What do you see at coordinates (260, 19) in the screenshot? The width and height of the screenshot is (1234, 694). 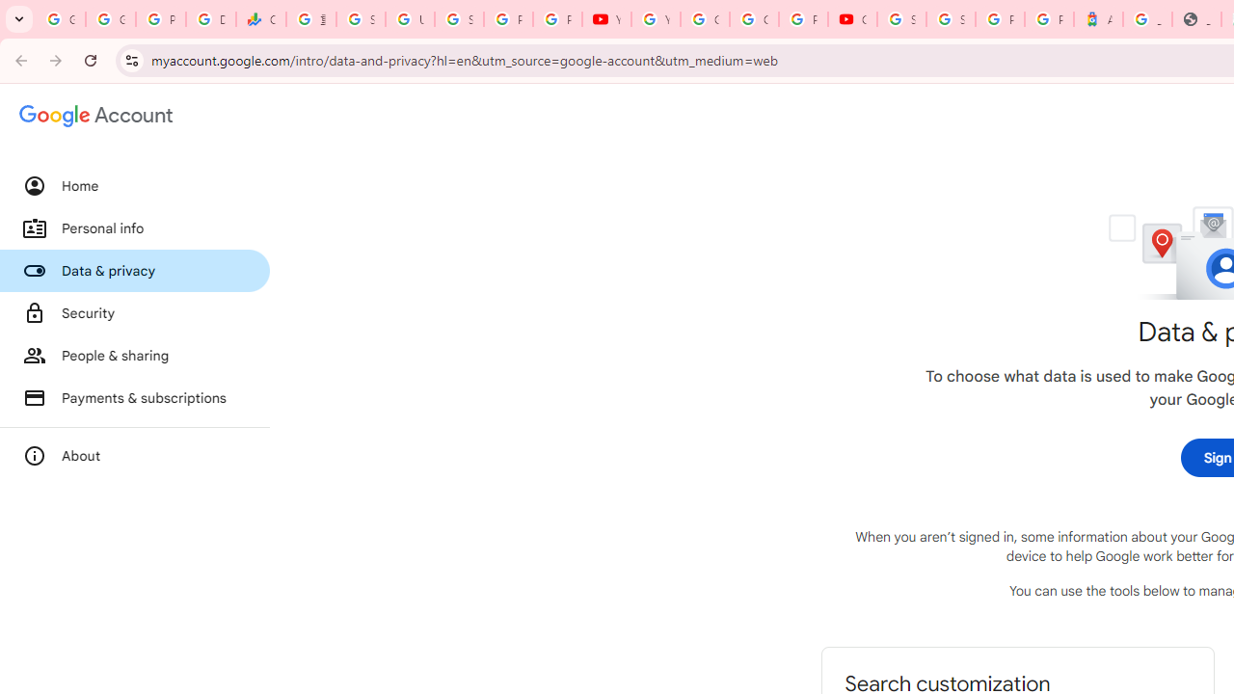 I see `Currencies - Google Finance` at bounding box center [260, 19].